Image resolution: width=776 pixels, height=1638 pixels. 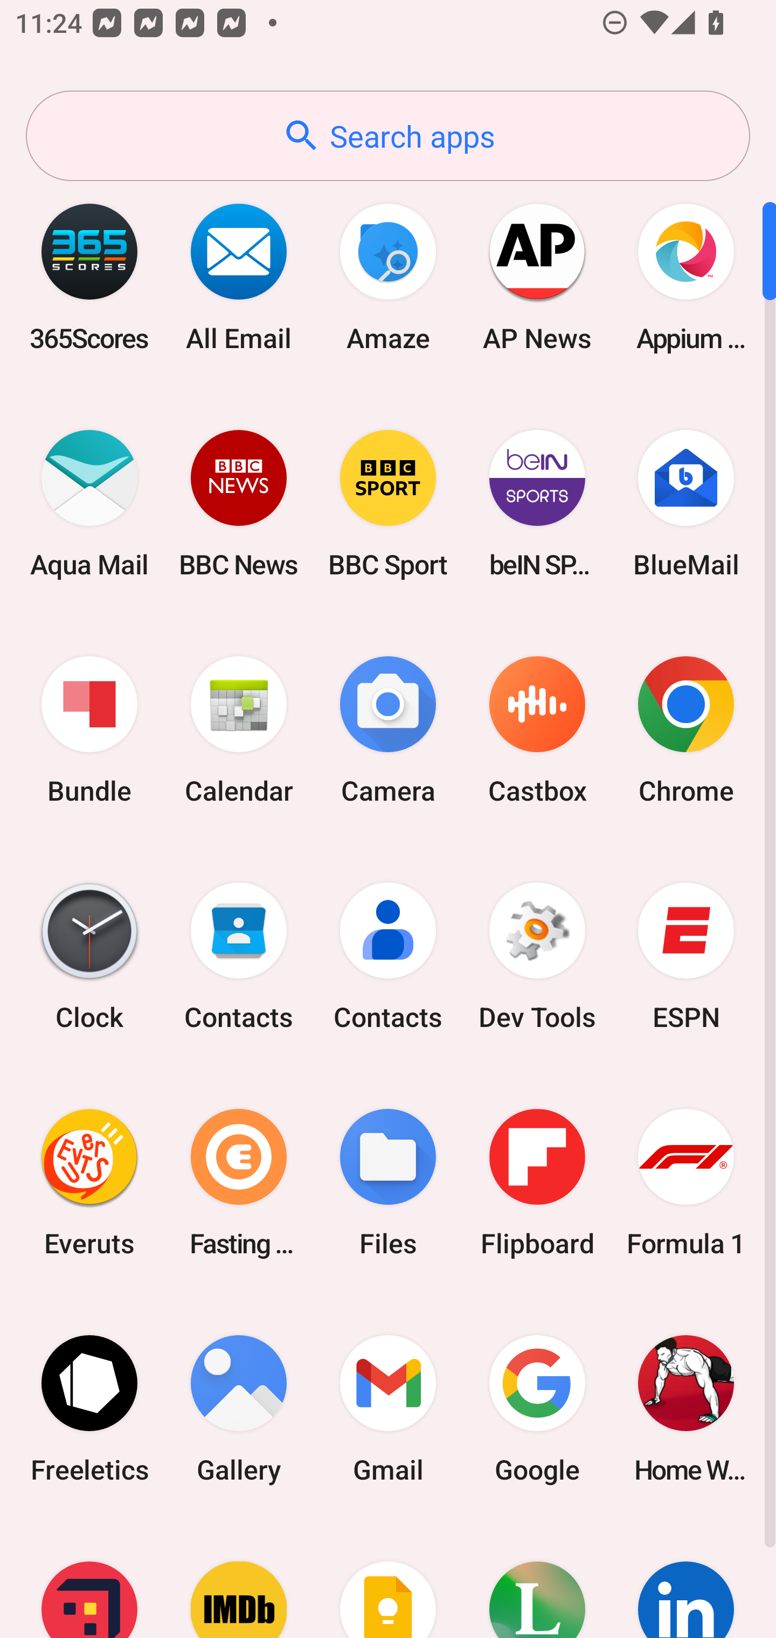 I want to click on Contacts, so click(x=388, y=956).